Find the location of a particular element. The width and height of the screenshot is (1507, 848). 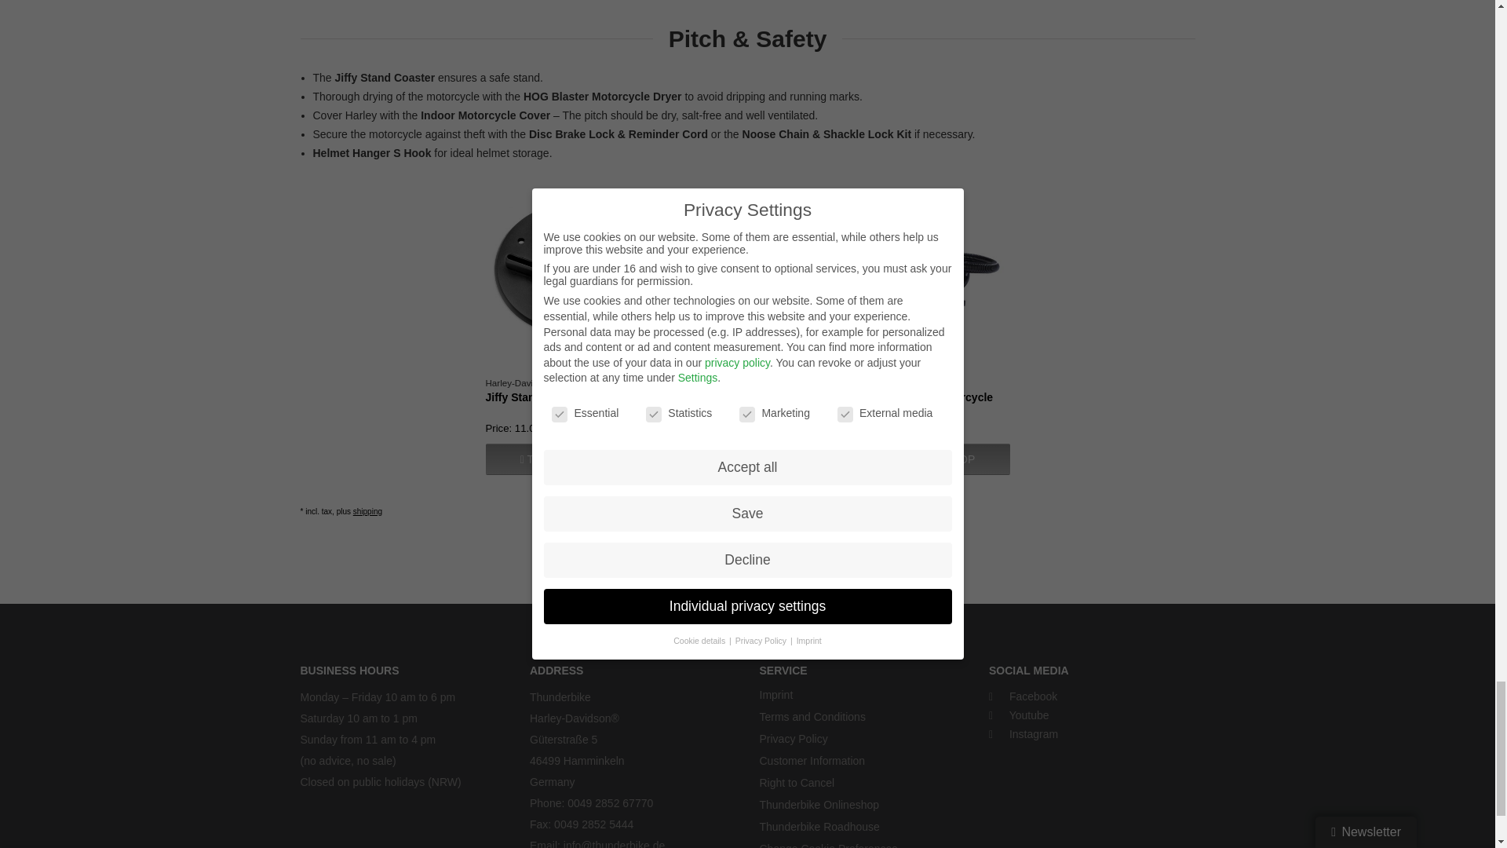

facebook is located at coordinates (1091, 696).